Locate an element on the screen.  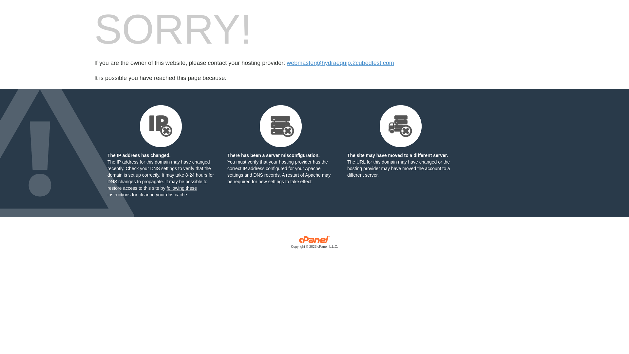
following these instructions is located at coordinates (152, 191).